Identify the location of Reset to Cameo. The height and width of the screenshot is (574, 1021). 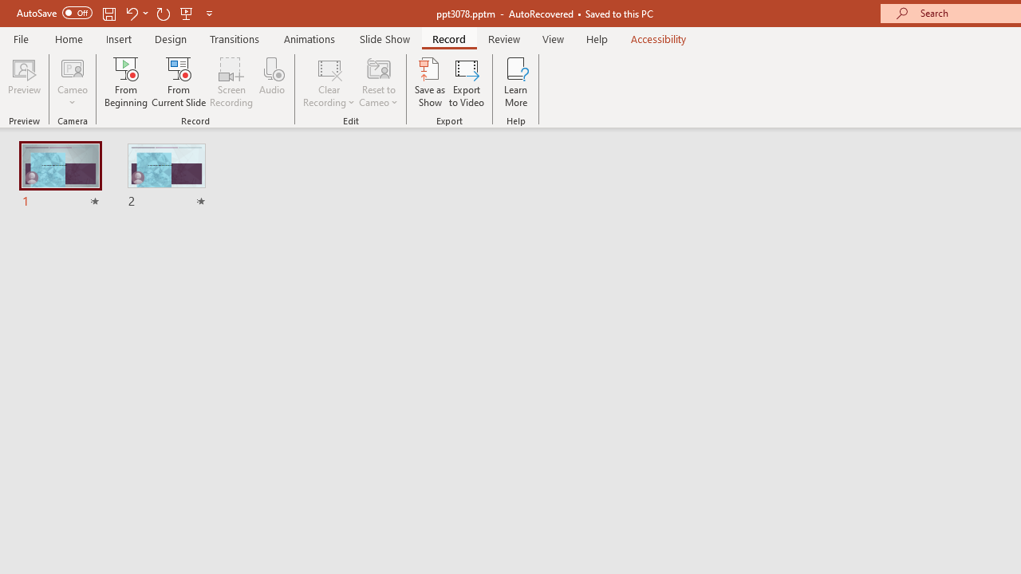
(378, 81).